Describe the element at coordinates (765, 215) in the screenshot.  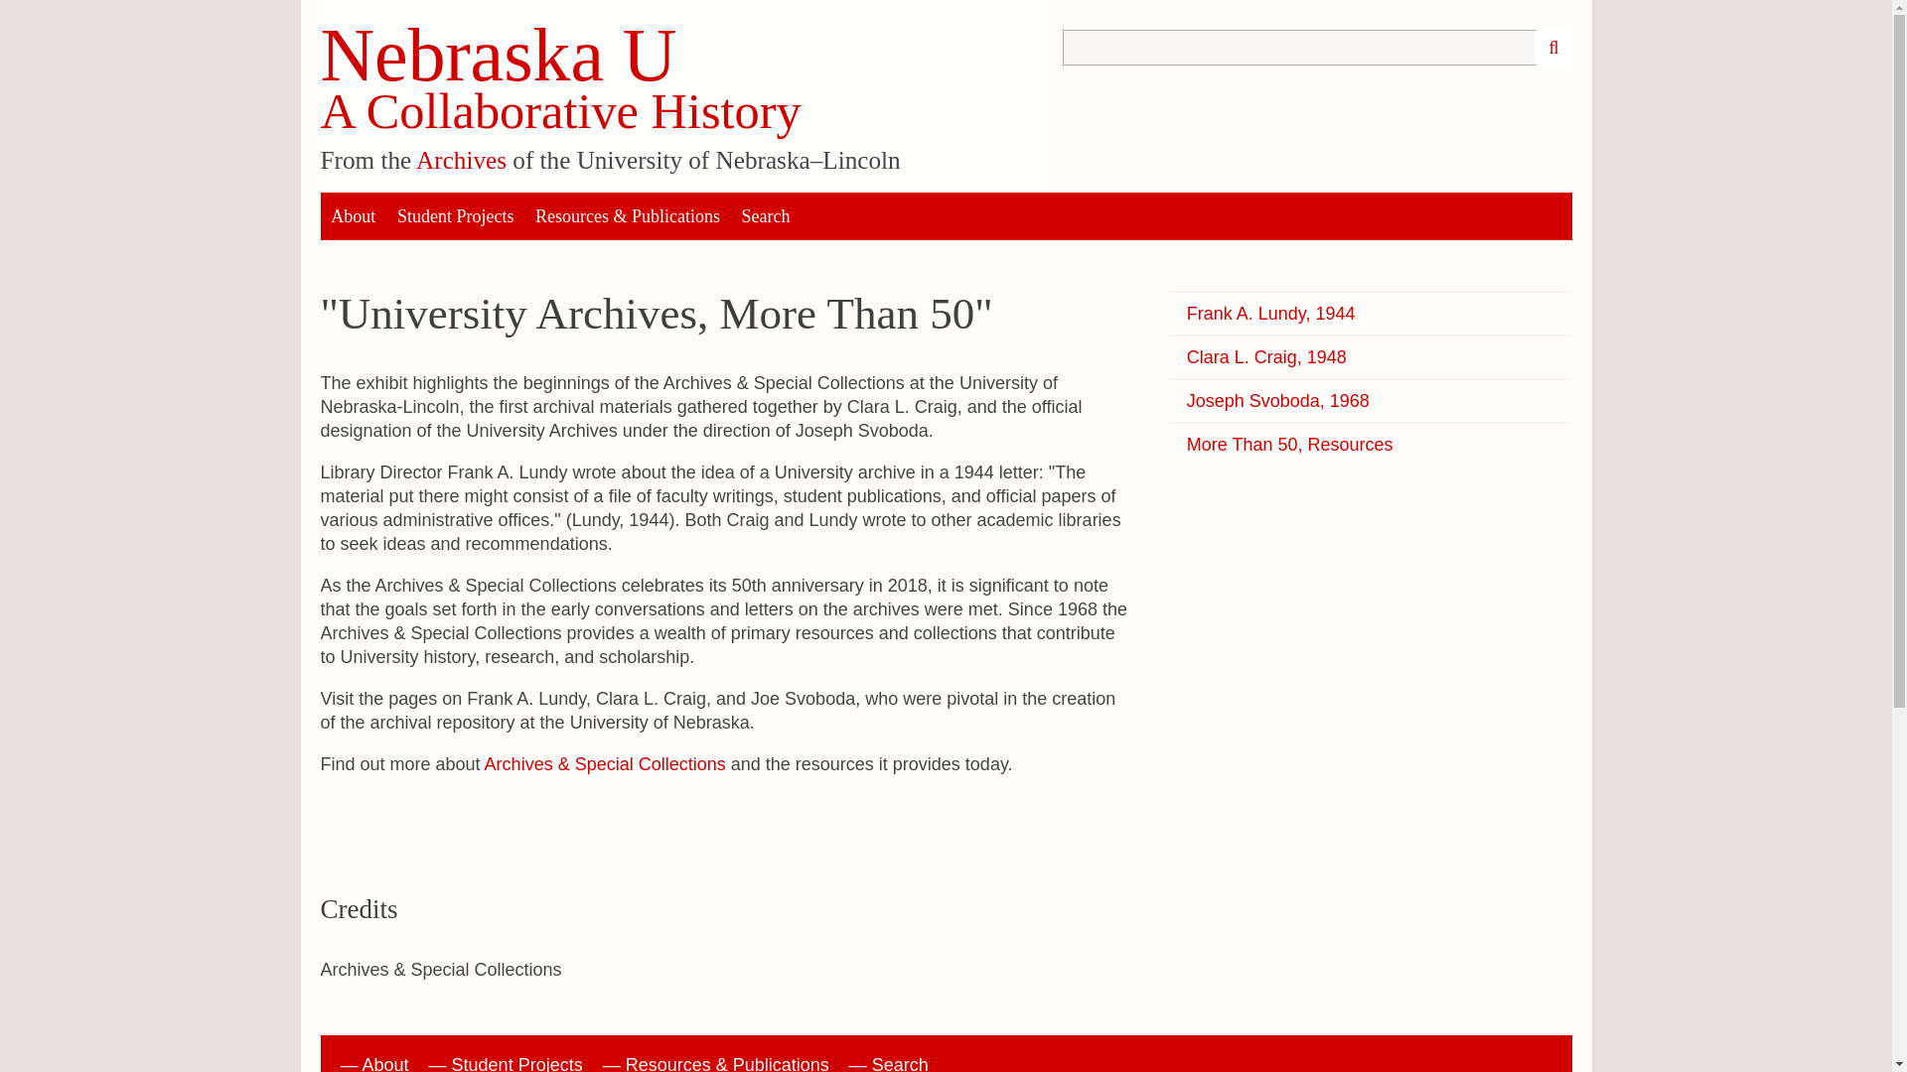
I see `Search` at that location.